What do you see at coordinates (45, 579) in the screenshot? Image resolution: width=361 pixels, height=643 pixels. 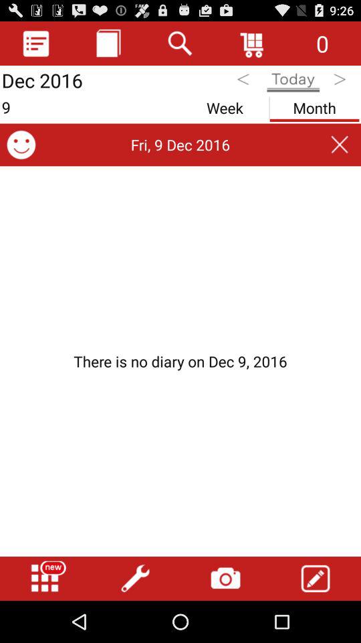 I see `open menu` at bounding box center [45, 579].